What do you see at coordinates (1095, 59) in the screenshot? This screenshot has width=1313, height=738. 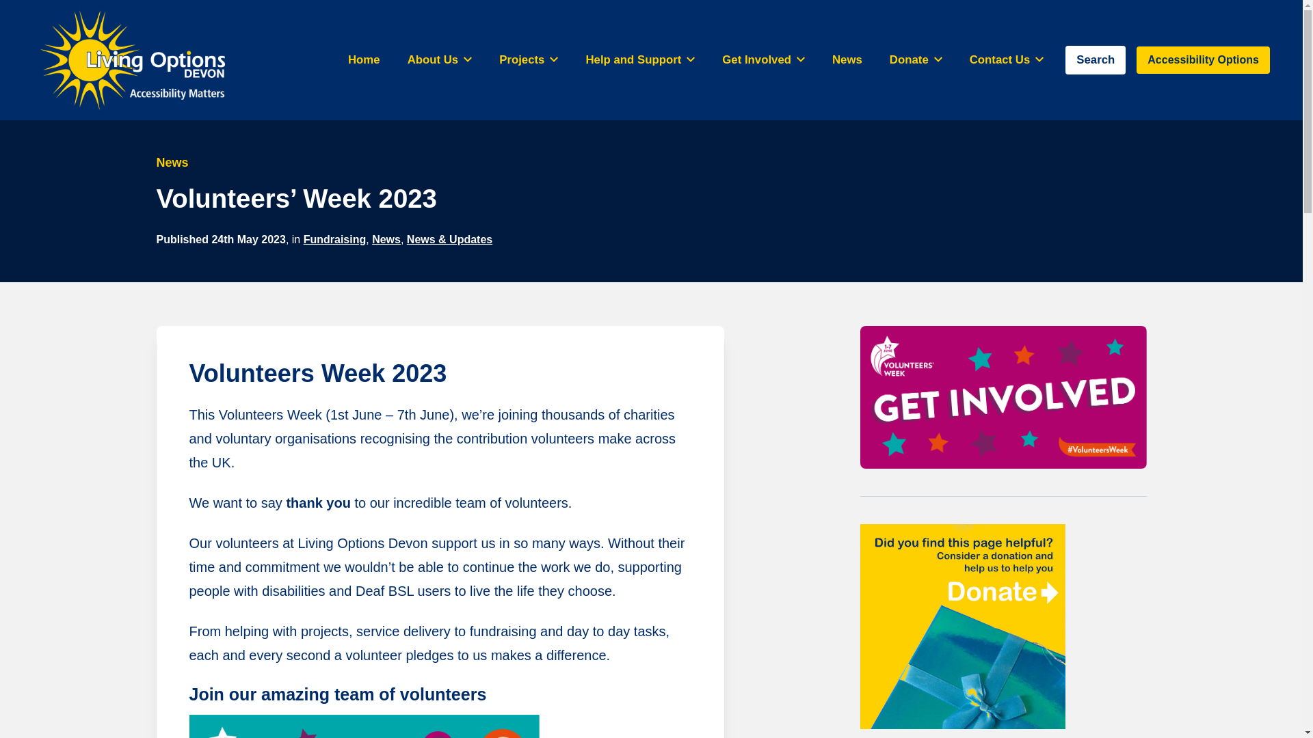 I see `Search` at bounding box center [1095, 59].